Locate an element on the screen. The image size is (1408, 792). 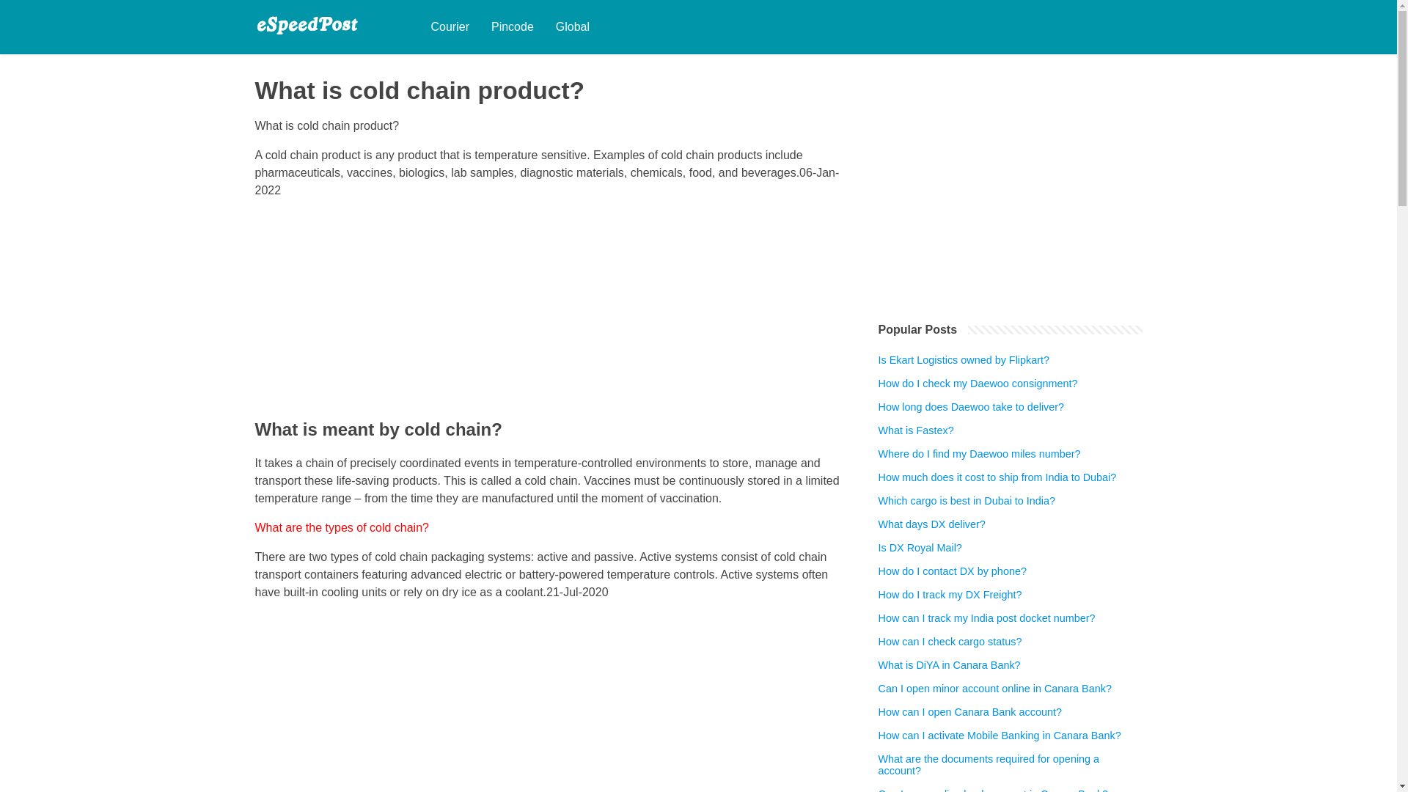
How do I check my Daewoo consignment? is located at coordinates (978, 384).